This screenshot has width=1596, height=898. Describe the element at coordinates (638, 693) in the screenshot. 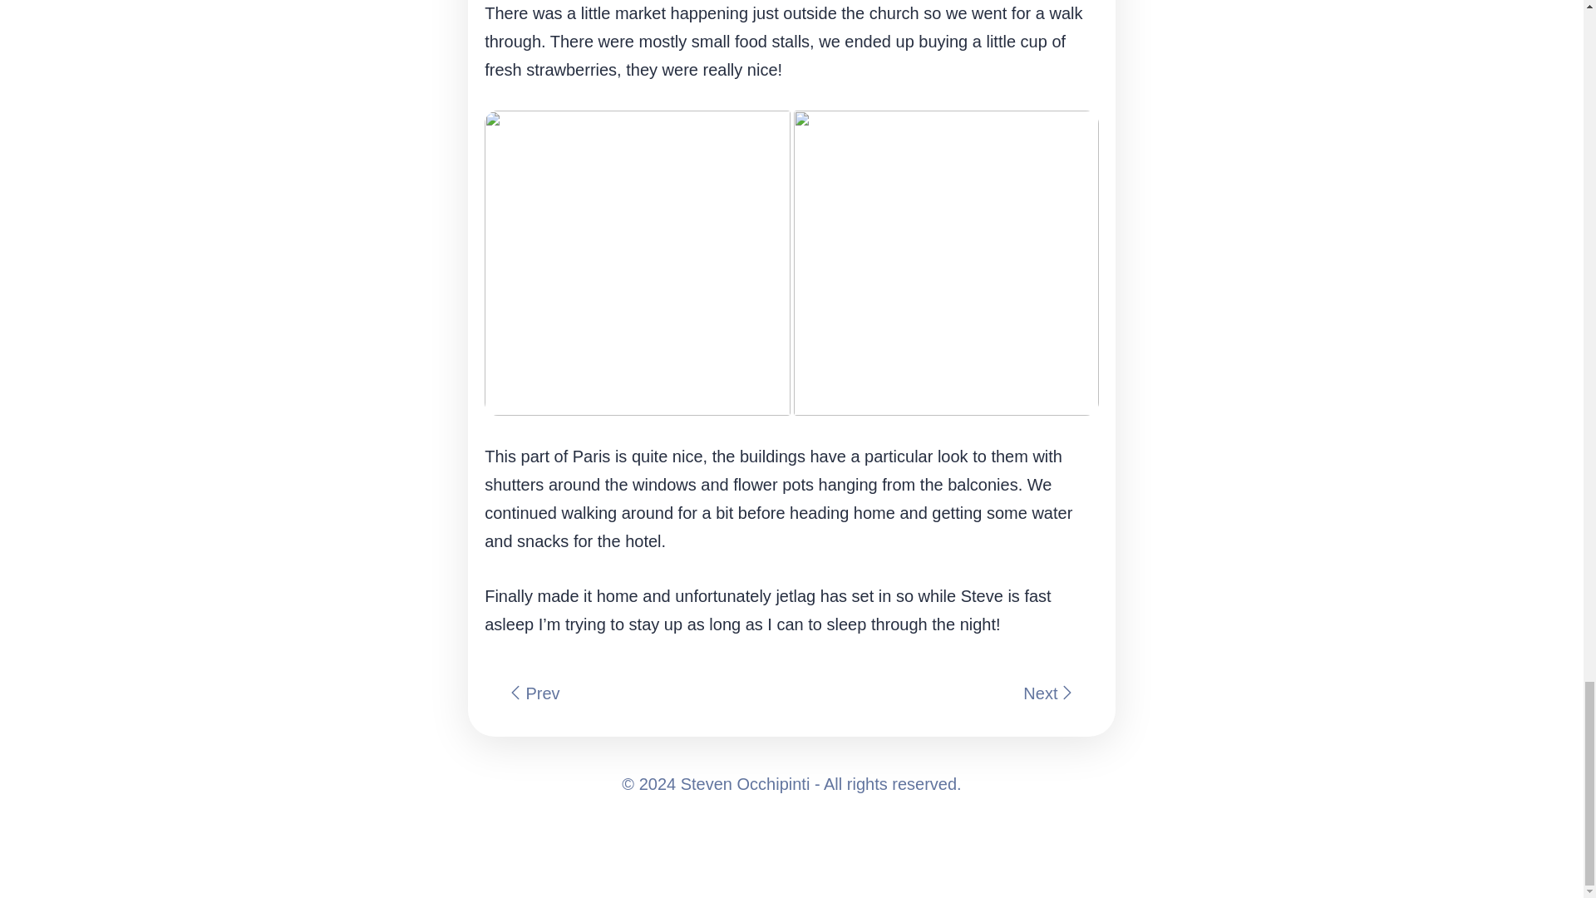

I see `Prev` at that location.